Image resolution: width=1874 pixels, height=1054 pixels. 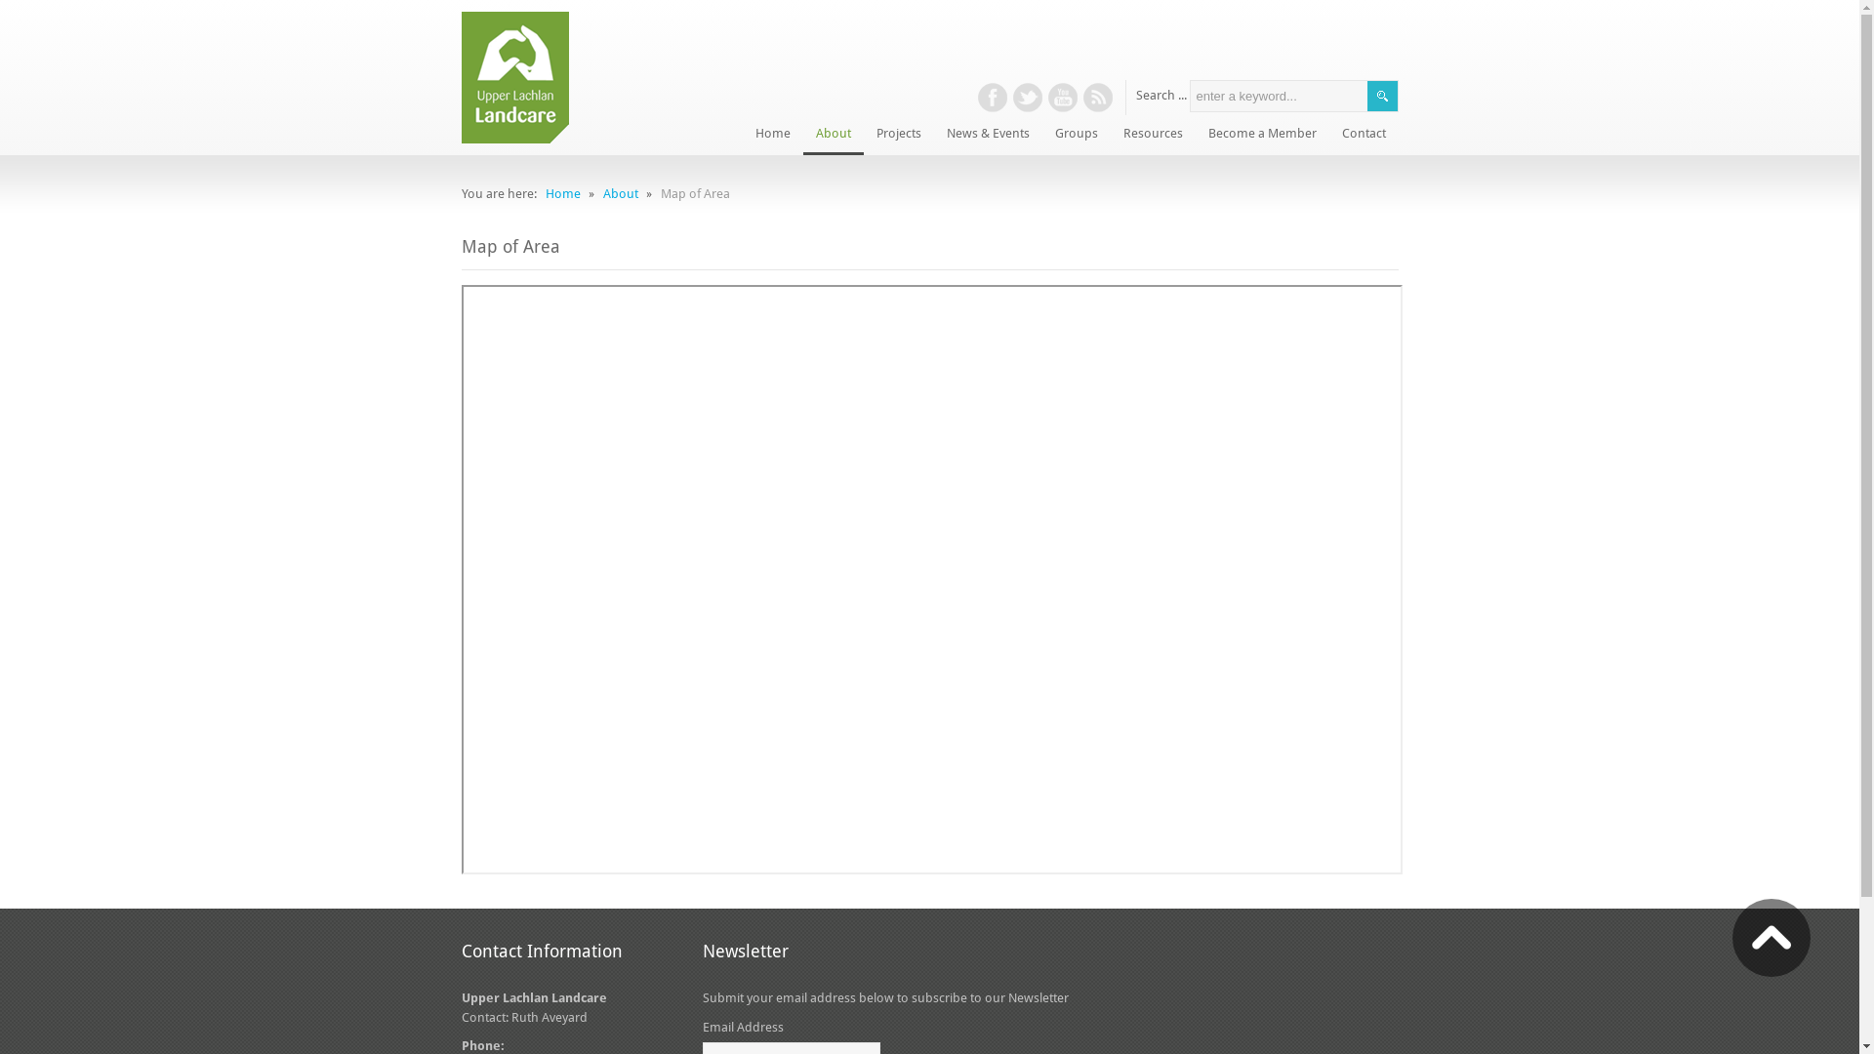 What do you see at coordinates (898, 135) in the screenshot?
I see `Projects` at bounding box center [898, 135].